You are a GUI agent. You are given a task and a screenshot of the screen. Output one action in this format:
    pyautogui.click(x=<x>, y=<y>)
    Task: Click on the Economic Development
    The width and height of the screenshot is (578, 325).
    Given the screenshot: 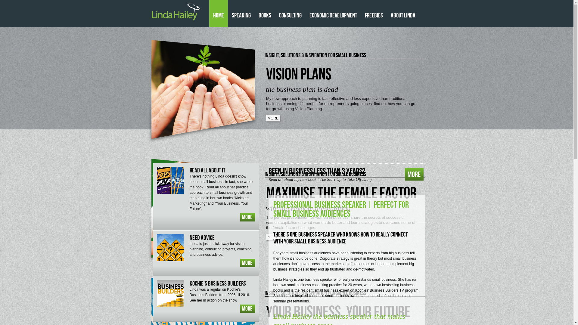 What is the action you would take?
    pyautogui.click(x=333, y=14)
    